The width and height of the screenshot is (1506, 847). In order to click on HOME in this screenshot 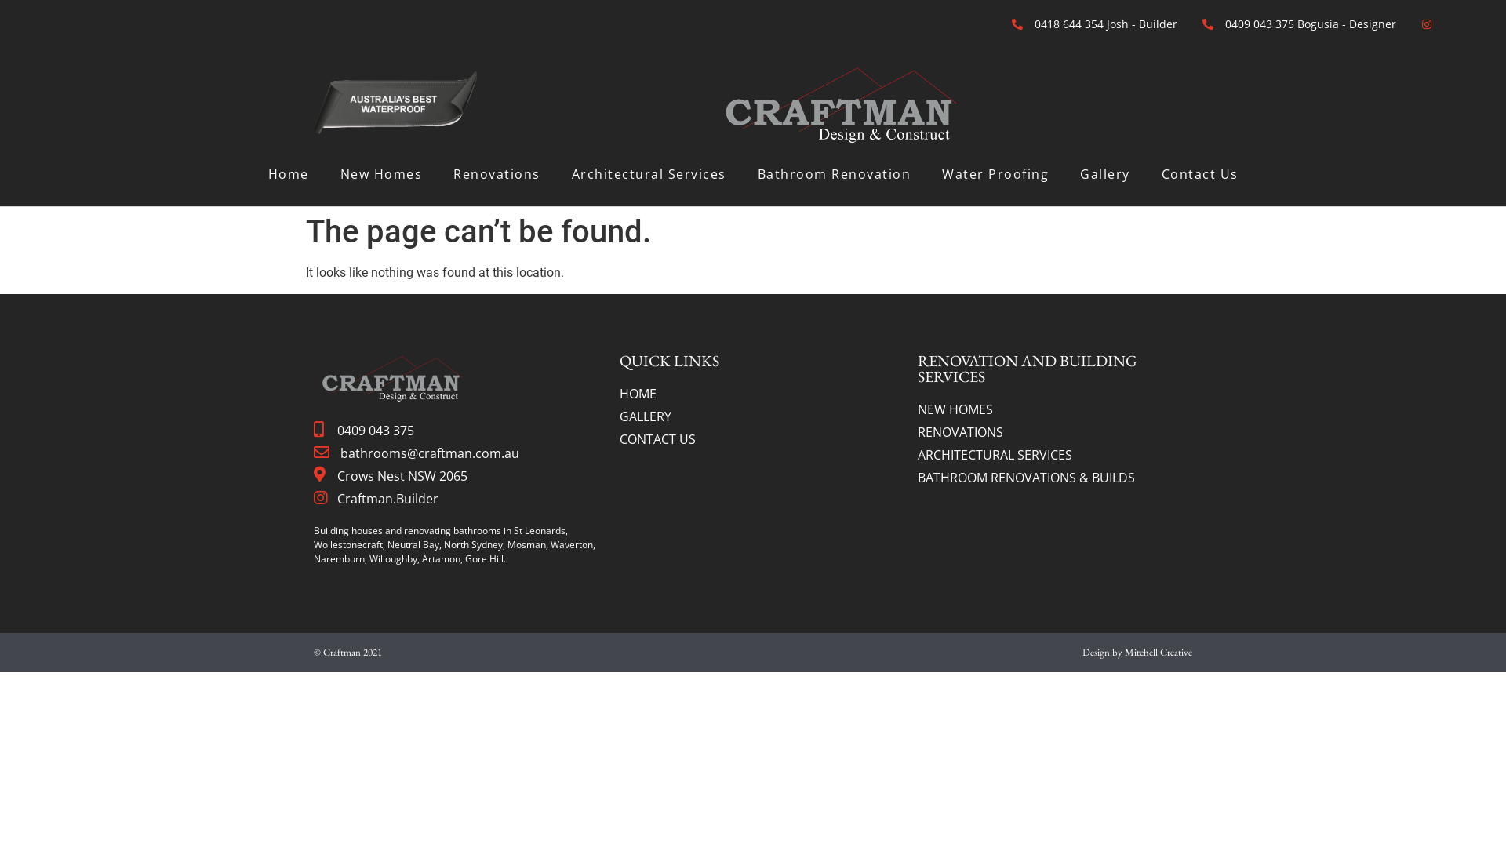, I will do `click(761, 394)`.